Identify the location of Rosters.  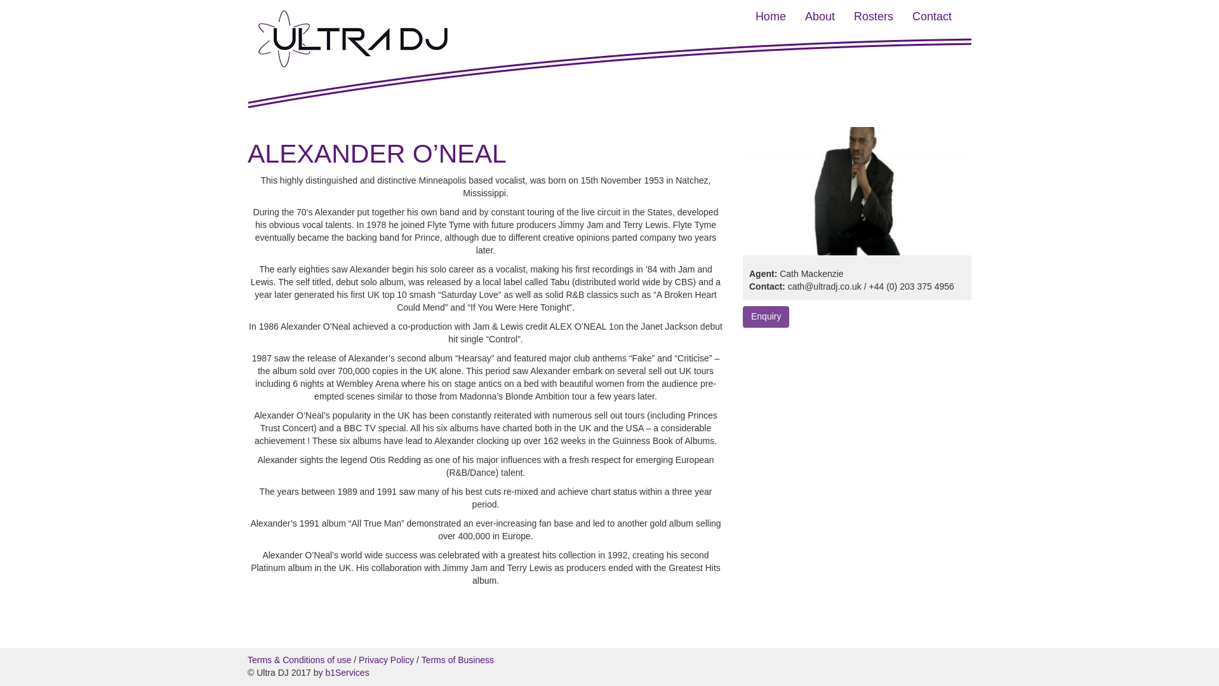
(874, 17).